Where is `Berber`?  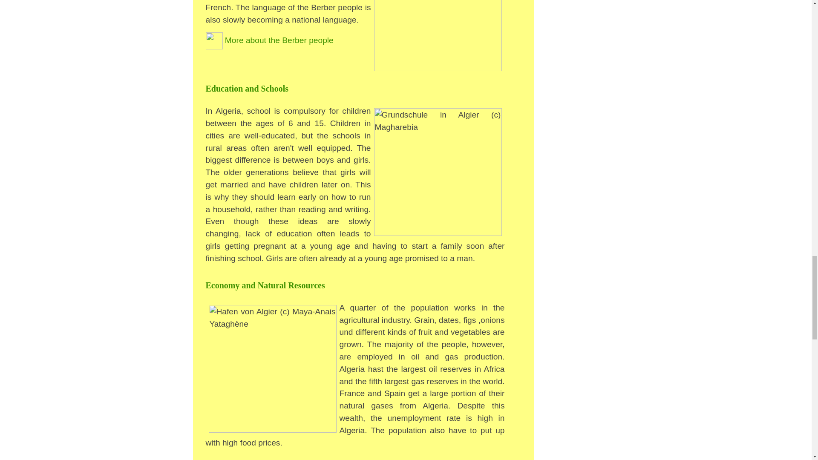
Berber is located at coordinates (269, 40).